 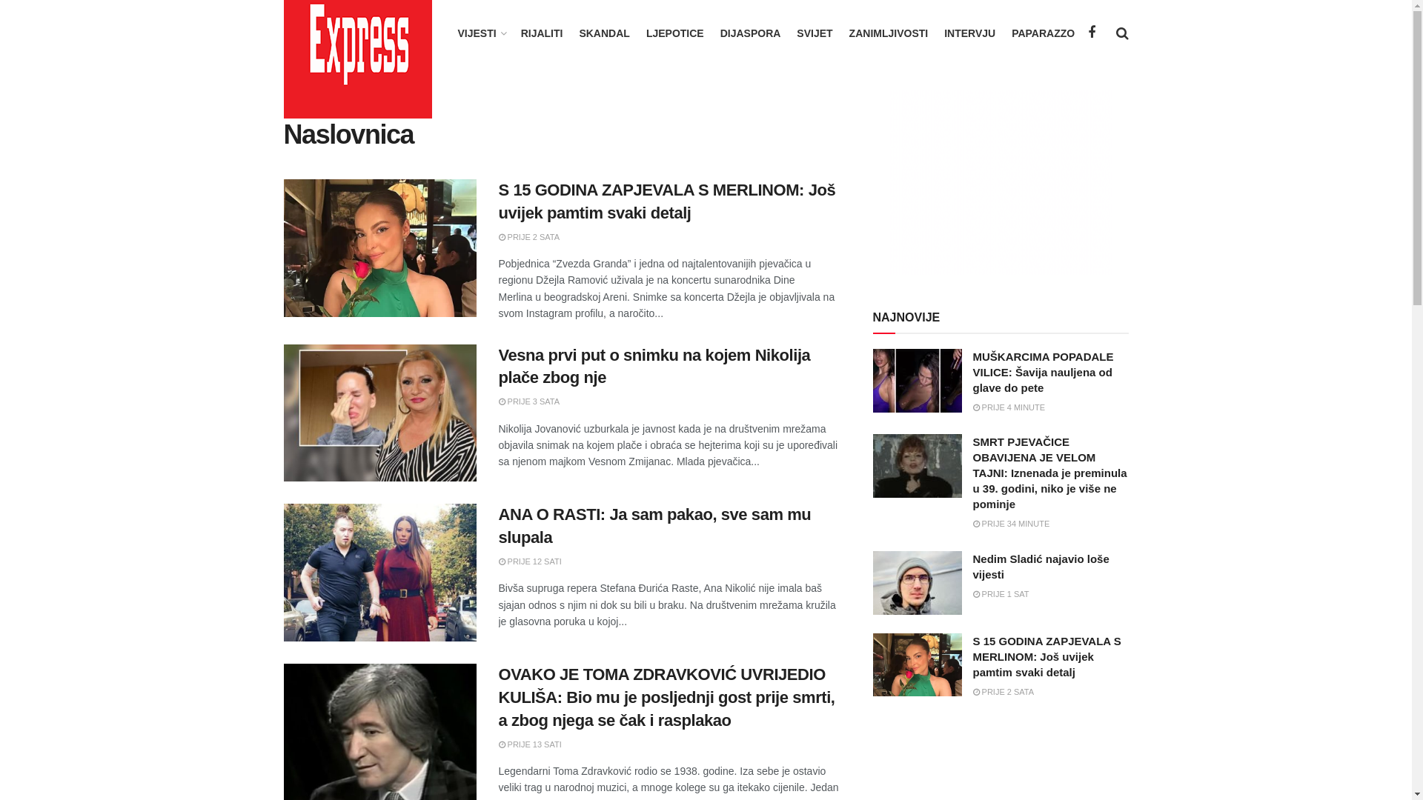 What do you see at coordinates (1009, 407) in the screenshot?
I see `PRIJE 4 MINUTE` at bounding box center [1009, 407].